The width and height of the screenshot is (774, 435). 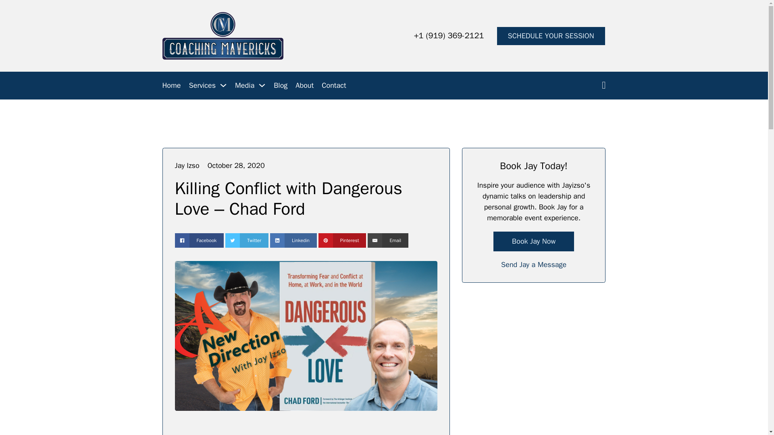 What do you see at coordinates (551, 36) in the screenshot?
I see `SCHEDULE YOUR SESSION` at bounding box center [551, 36].